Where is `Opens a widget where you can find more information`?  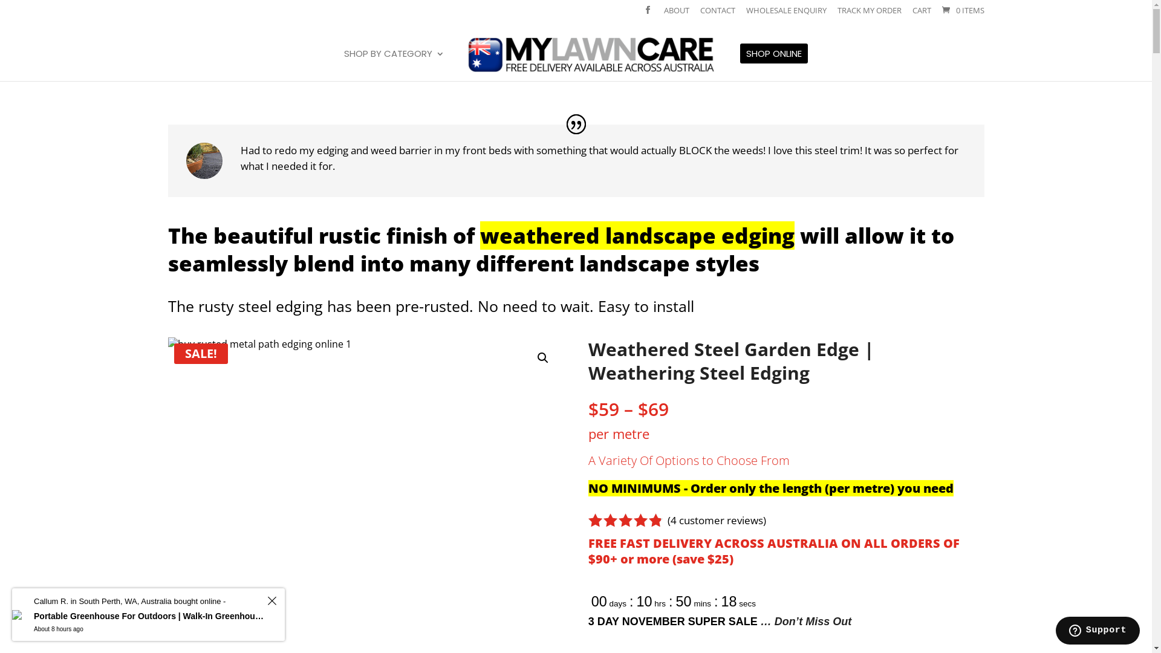 Opens a widget where you can find more information is located at coordinates (1098, 632).